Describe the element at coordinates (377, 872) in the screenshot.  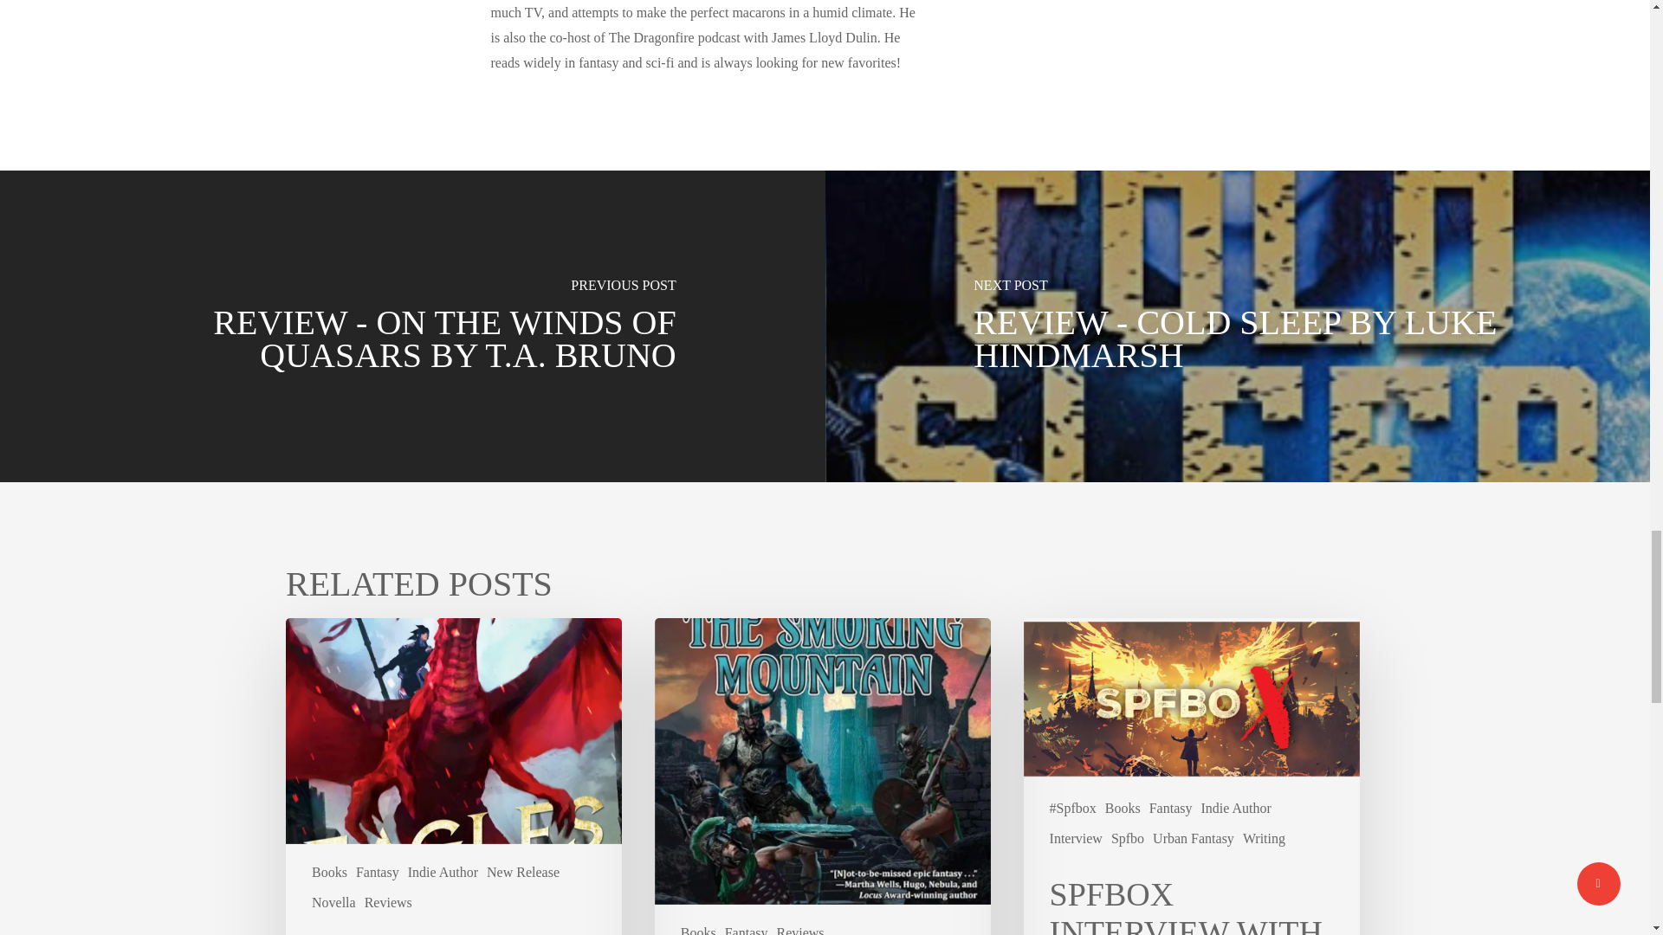
I see `Fantasy` at that location.